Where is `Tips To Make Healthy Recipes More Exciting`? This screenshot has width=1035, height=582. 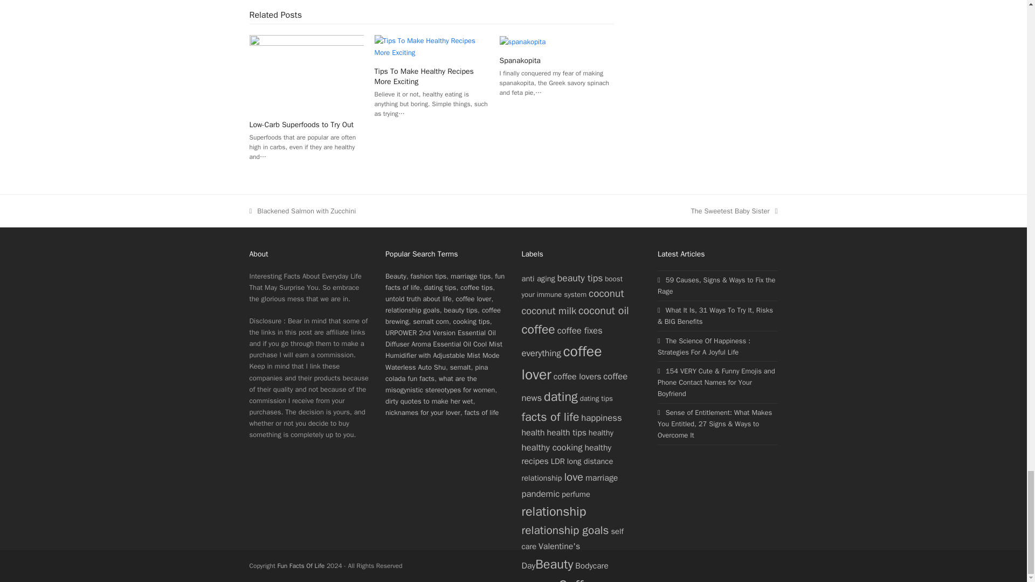 Tips To Make Healthy Recipes More Exciting is located at coordinates (431, 45).